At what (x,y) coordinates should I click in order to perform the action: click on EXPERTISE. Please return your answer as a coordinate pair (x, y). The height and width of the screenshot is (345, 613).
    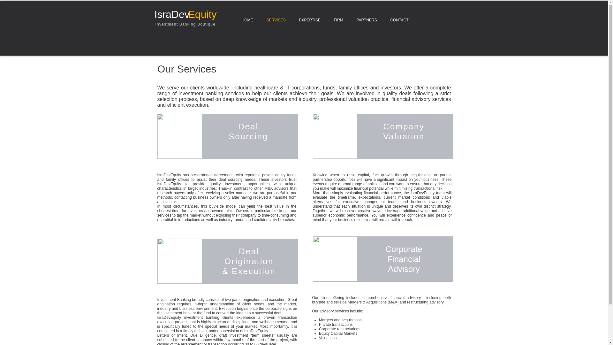
    Looking at the image, I should click on (310, 20).